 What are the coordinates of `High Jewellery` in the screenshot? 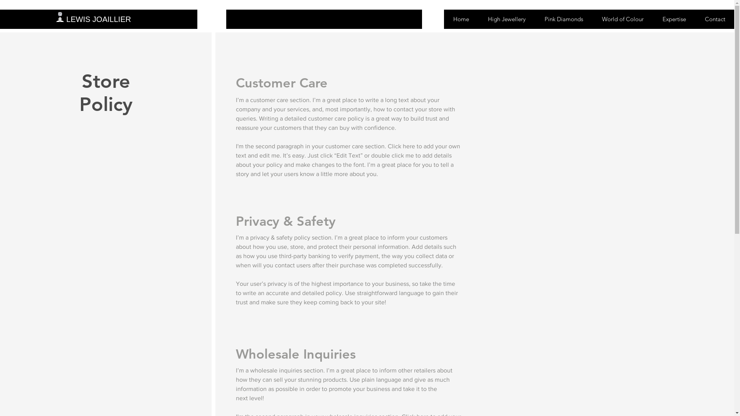 It's located at (506, 19).